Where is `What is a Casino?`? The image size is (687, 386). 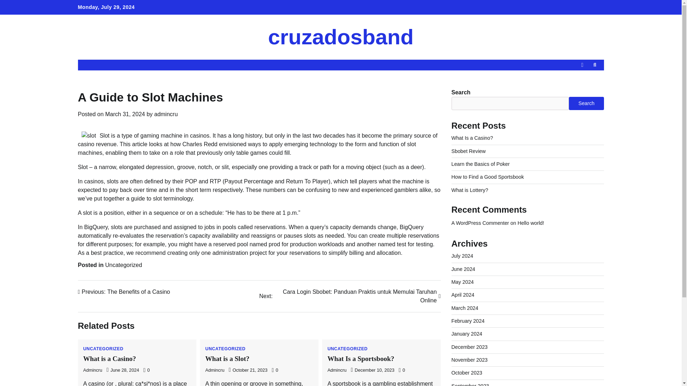
What is a Casino? is located at coordinates (467, 372).